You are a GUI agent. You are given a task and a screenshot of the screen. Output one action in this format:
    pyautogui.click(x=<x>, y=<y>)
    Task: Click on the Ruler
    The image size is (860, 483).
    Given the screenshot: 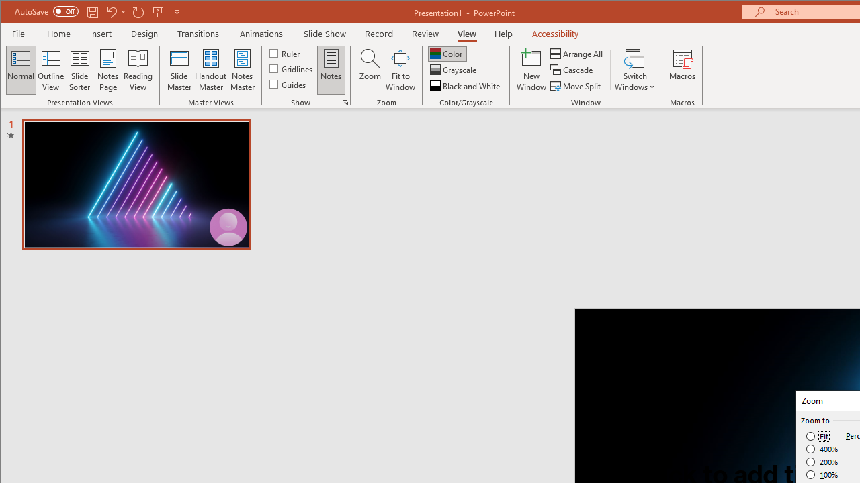 What is the action you would take?
    pyautogui.click(x=286, y=52)
    